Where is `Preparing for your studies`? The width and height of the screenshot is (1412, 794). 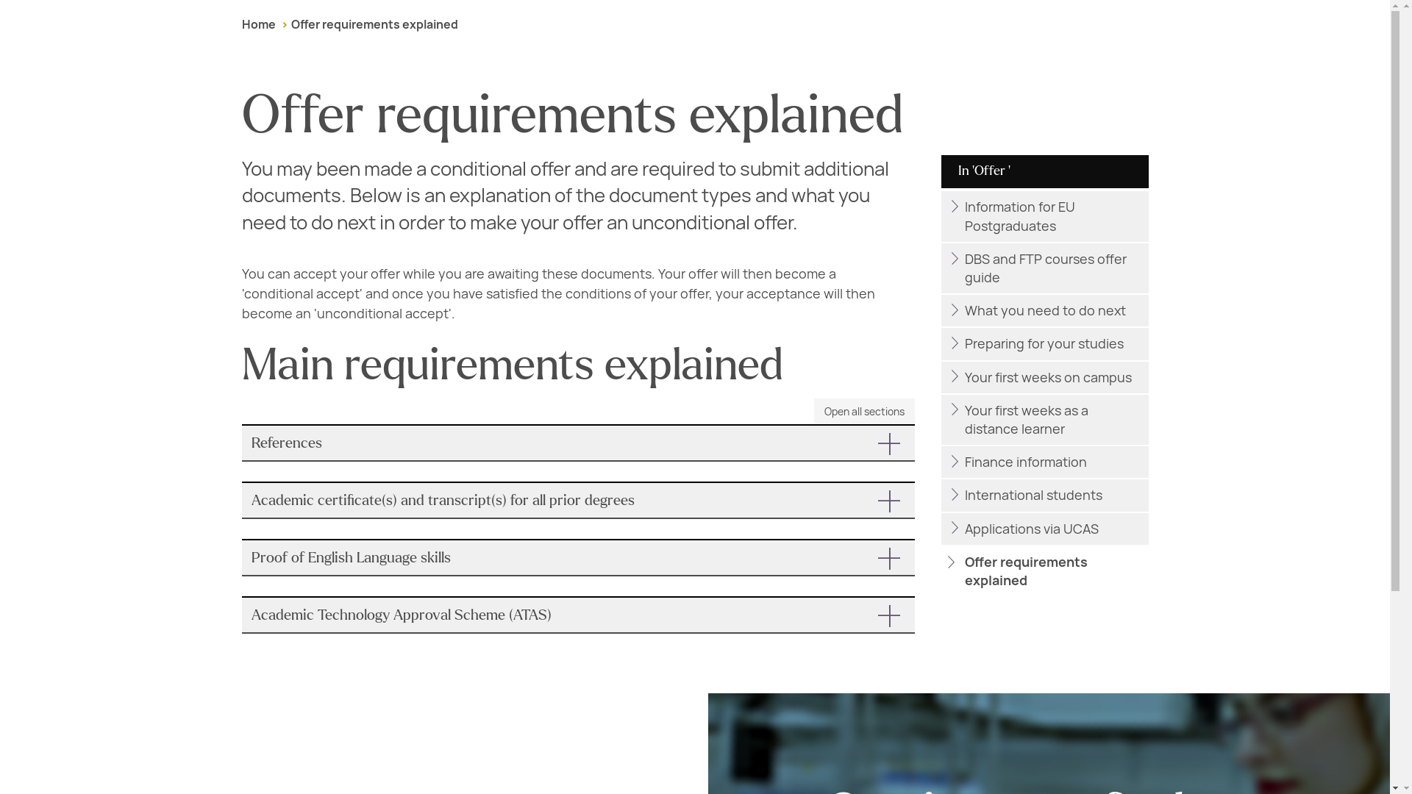 Preparing for your studies is located at coordinates (1044, 344).